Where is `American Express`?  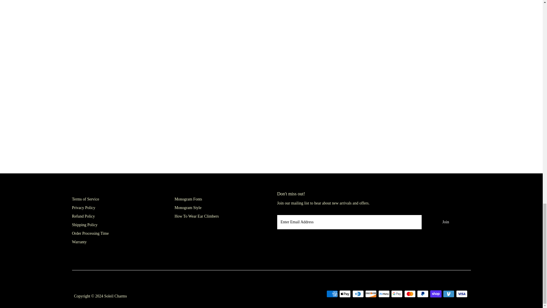
American Express is located at coordinates (332, 294).